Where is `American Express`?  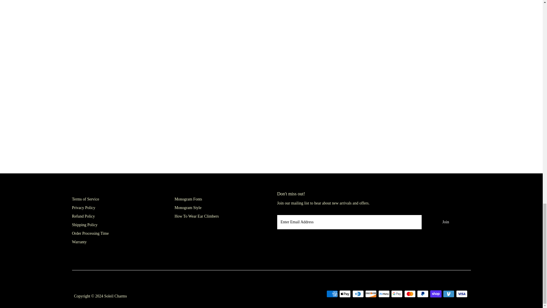
American Express is located at coordinates (332, 294).